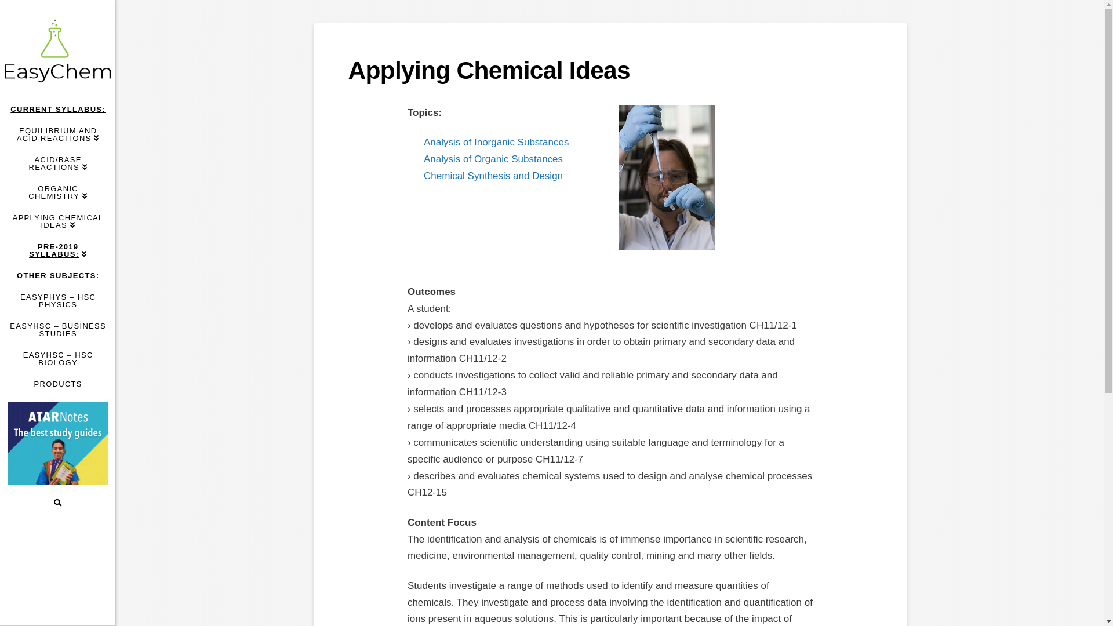  What do you see at coordinates (493, 176) in the screenshot?
I see `Chemical Synthesis and Design` at bounding box center [493, 176].